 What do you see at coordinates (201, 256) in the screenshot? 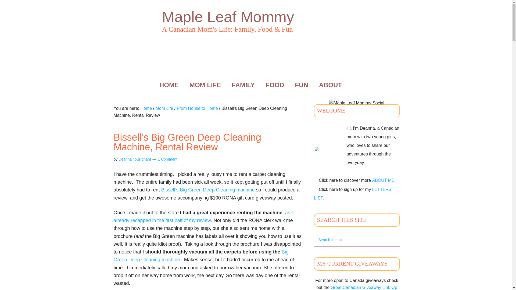
I see `Big Green Deep Cleaning machine` at bounding box center [201, 256].